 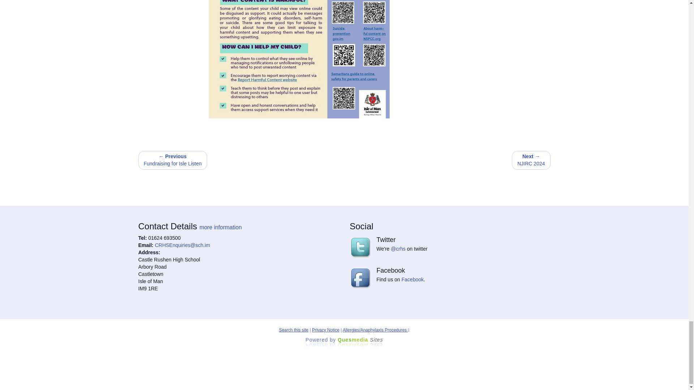 I want to click on Can't find what you're looking for, try a search, so click(x=294, y=330).